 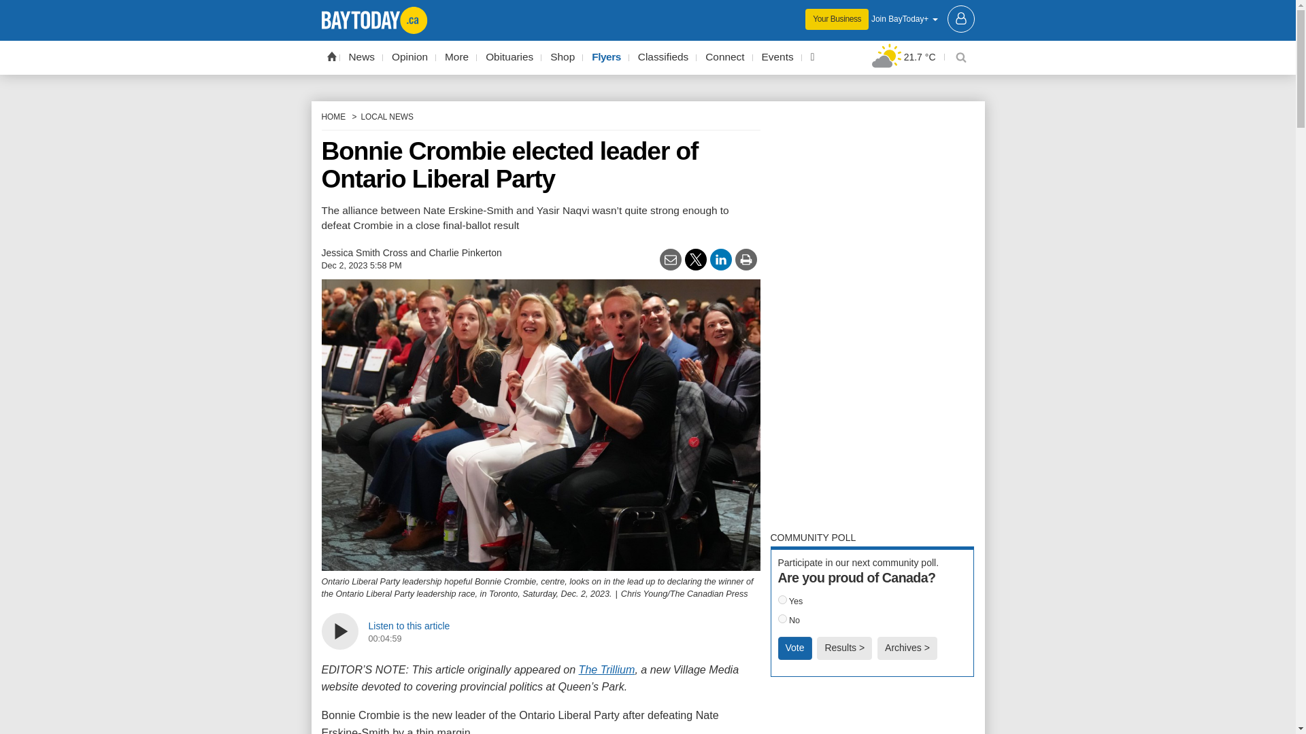 What do you see at coordinates (782, 599) in the screenshot?
I see `122182` at bounding box center [782, 599].